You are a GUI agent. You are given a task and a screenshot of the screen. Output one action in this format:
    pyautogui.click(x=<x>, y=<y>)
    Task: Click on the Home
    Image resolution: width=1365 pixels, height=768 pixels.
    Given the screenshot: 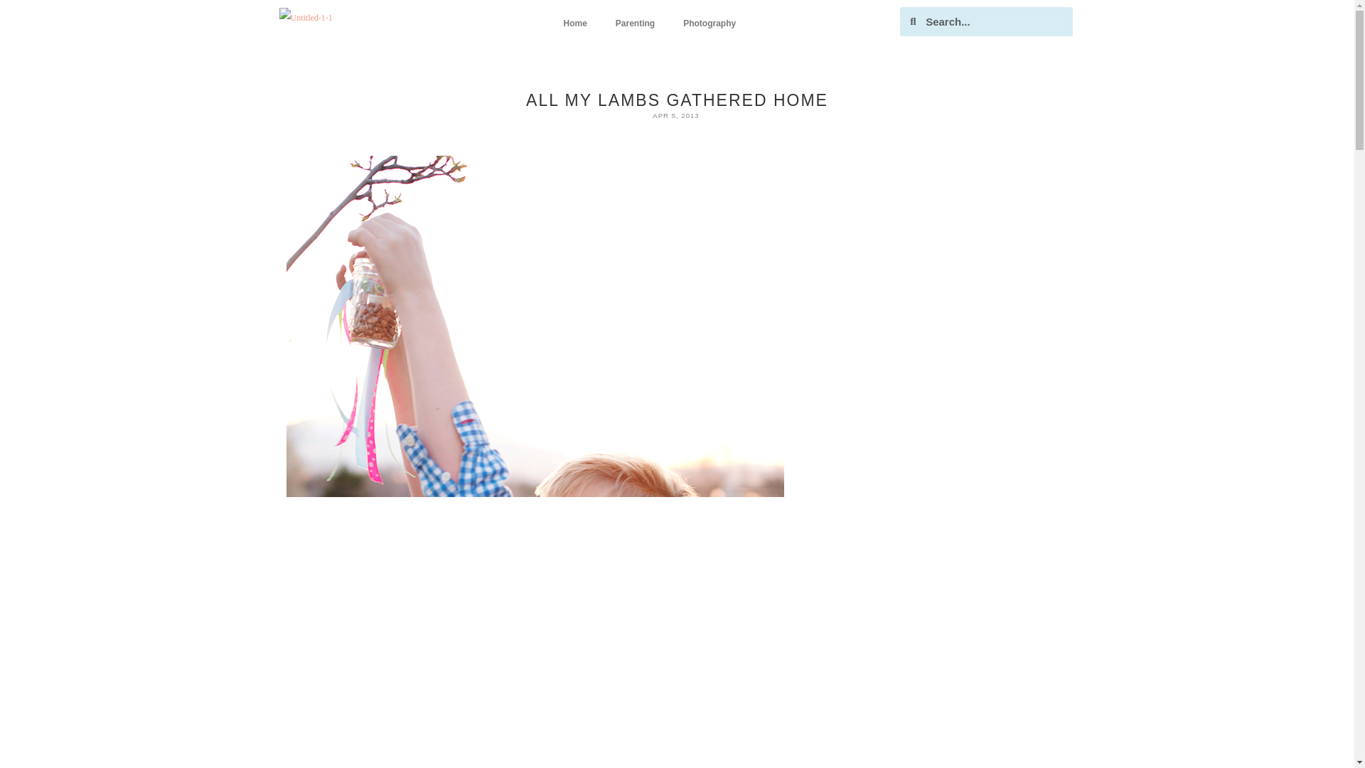 What is the action you would take?
    pyautogui.click(x=574, y=23)
    